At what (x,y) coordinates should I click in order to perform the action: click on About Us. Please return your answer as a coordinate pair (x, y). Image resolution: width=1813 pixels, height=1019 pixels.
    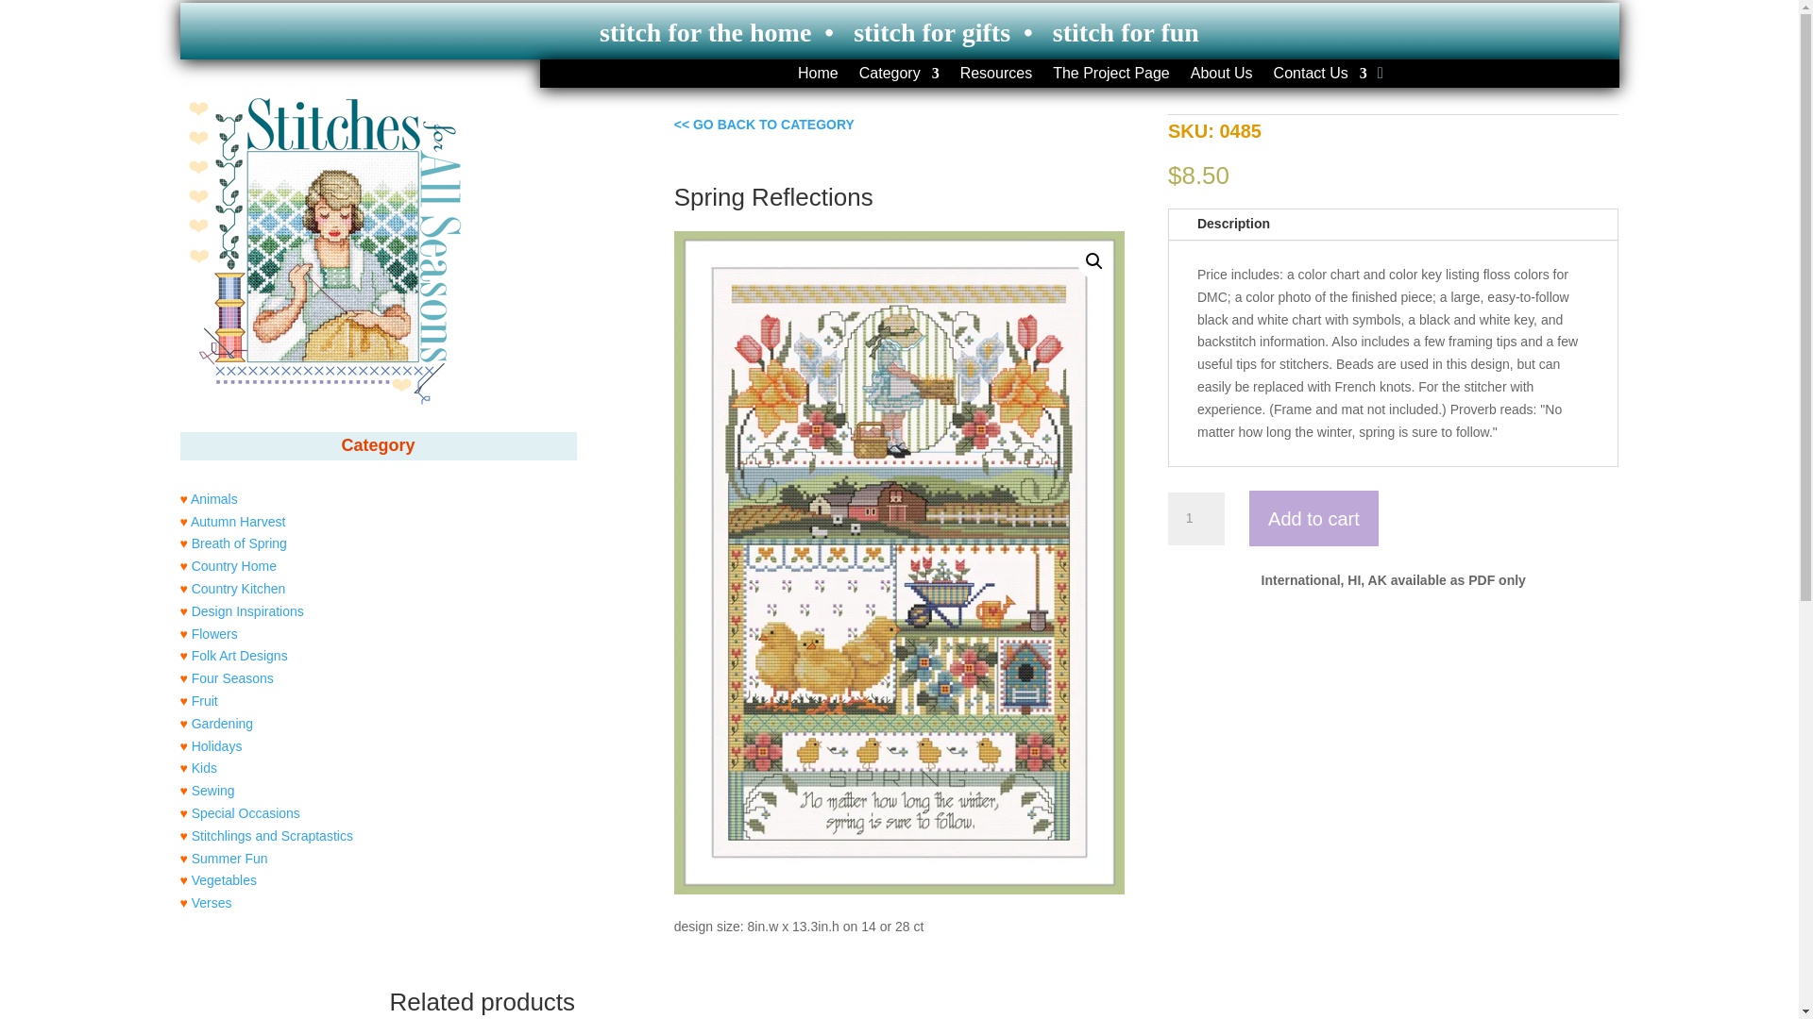
    Looking at the image, I should click on (1222, 77).